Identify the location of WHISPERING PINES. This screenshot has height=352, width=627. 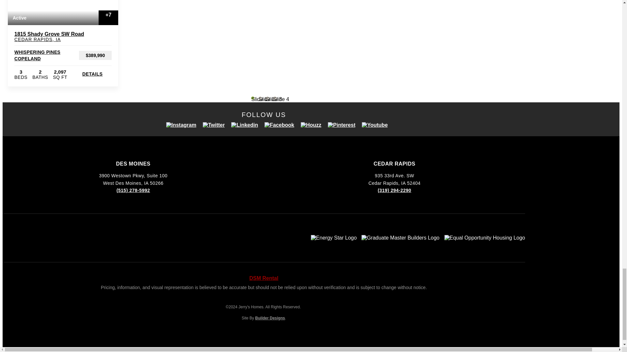
(37, 52).